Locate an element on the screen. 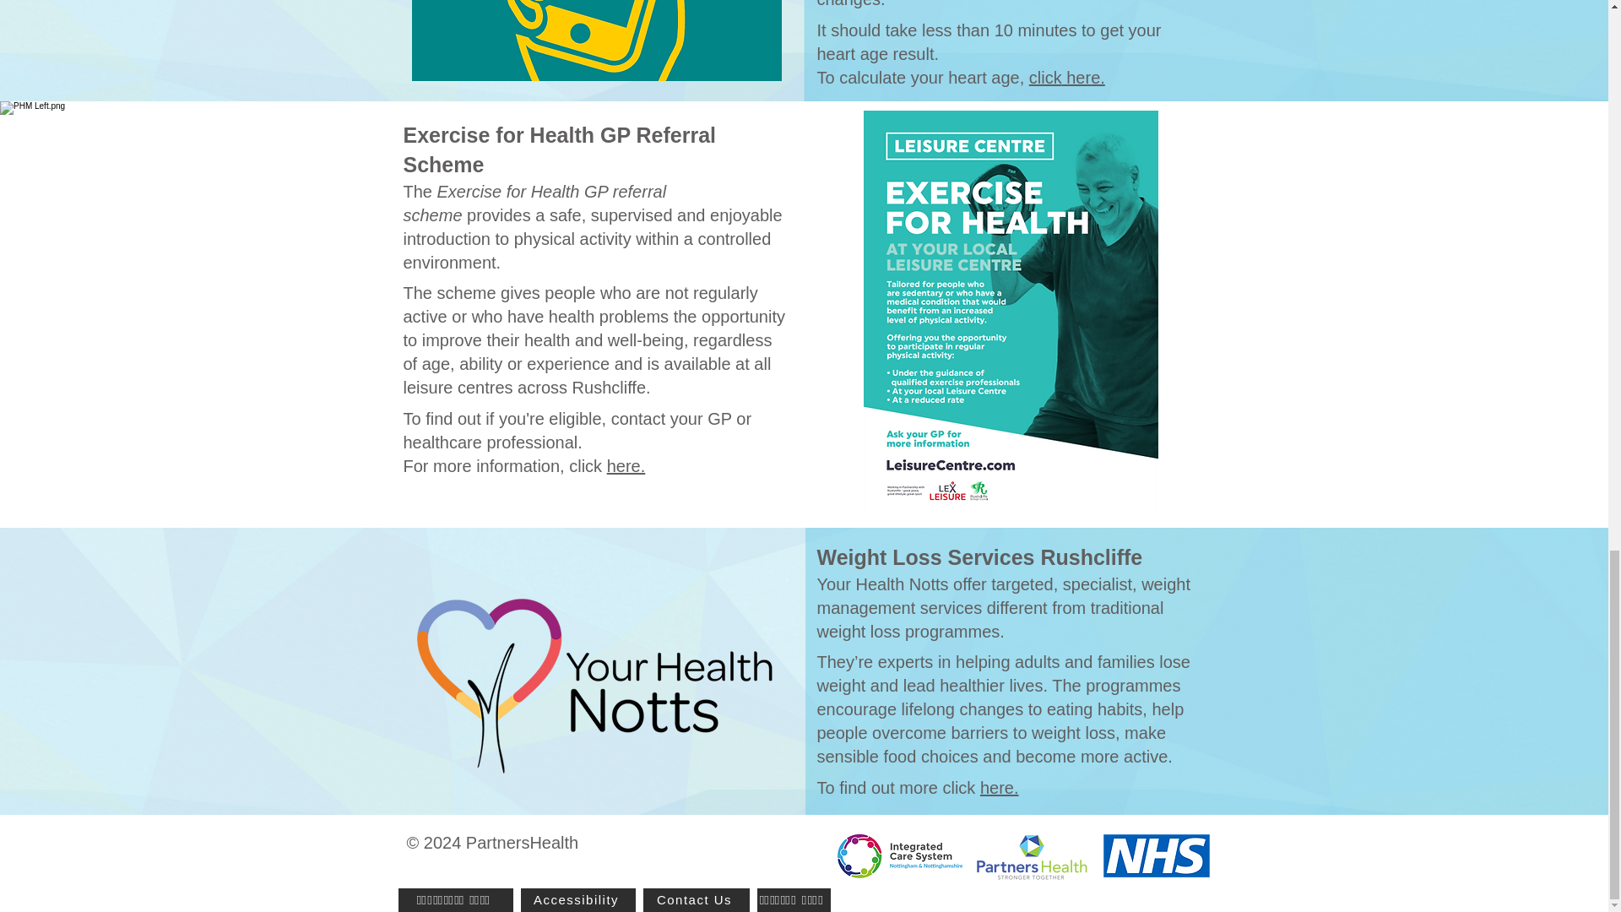 The width and height of the screenshot is (1621, 912). Your health notts.png is located at coordinates (597, 684).